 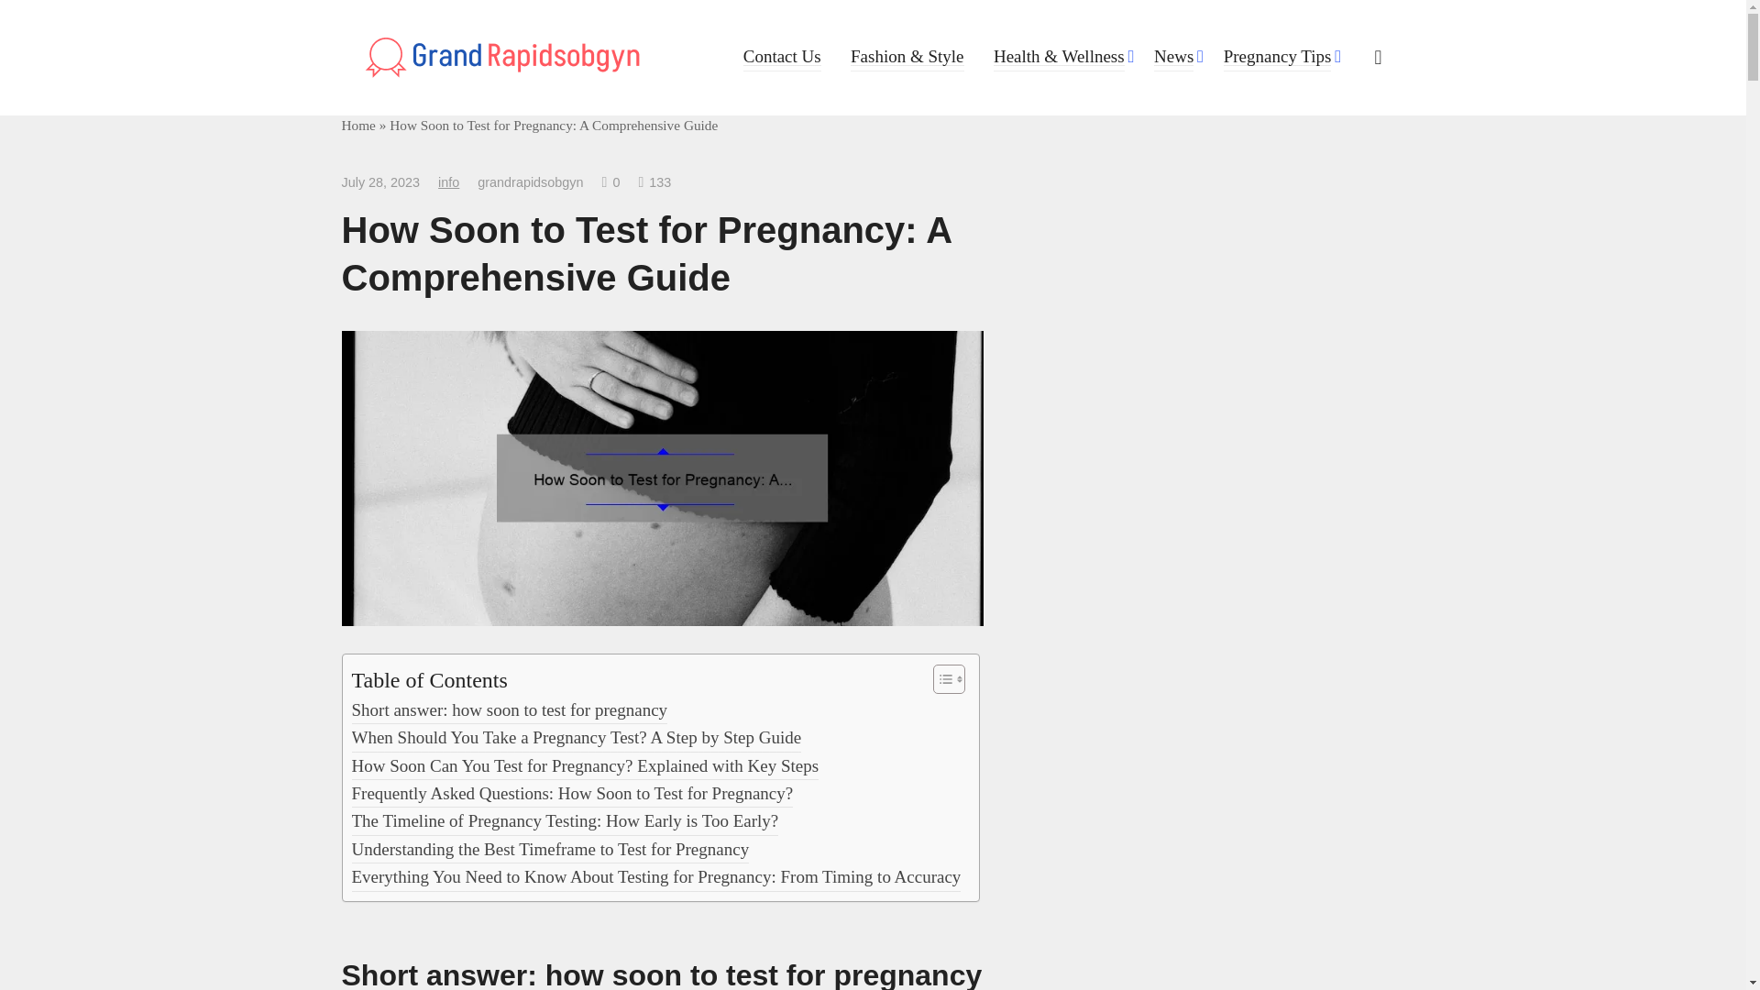 I want to click on Short answer: how soon to test for pregnancy, so click(x=510, y=709).